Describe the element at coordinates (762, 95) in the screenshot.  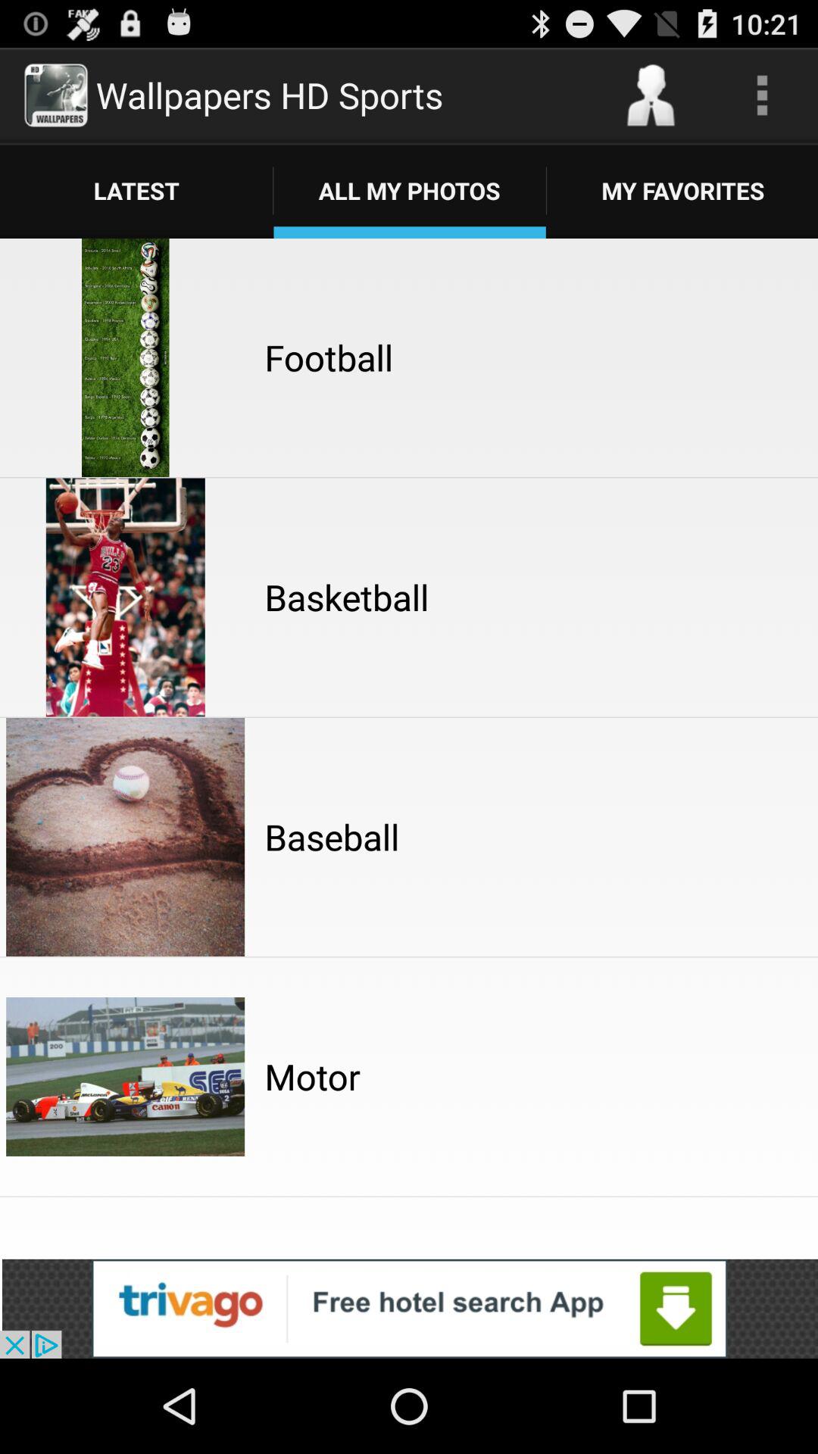
I see `setting` at that location.